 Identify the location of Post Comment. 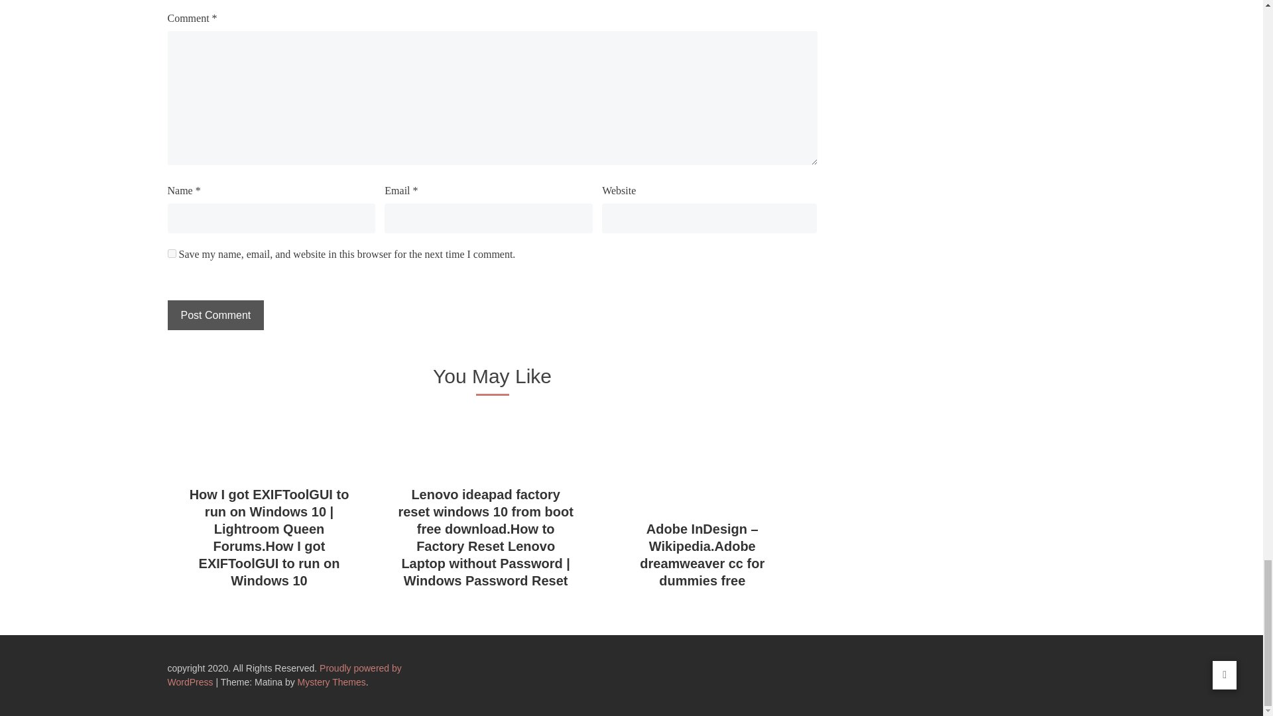
(215, 314).